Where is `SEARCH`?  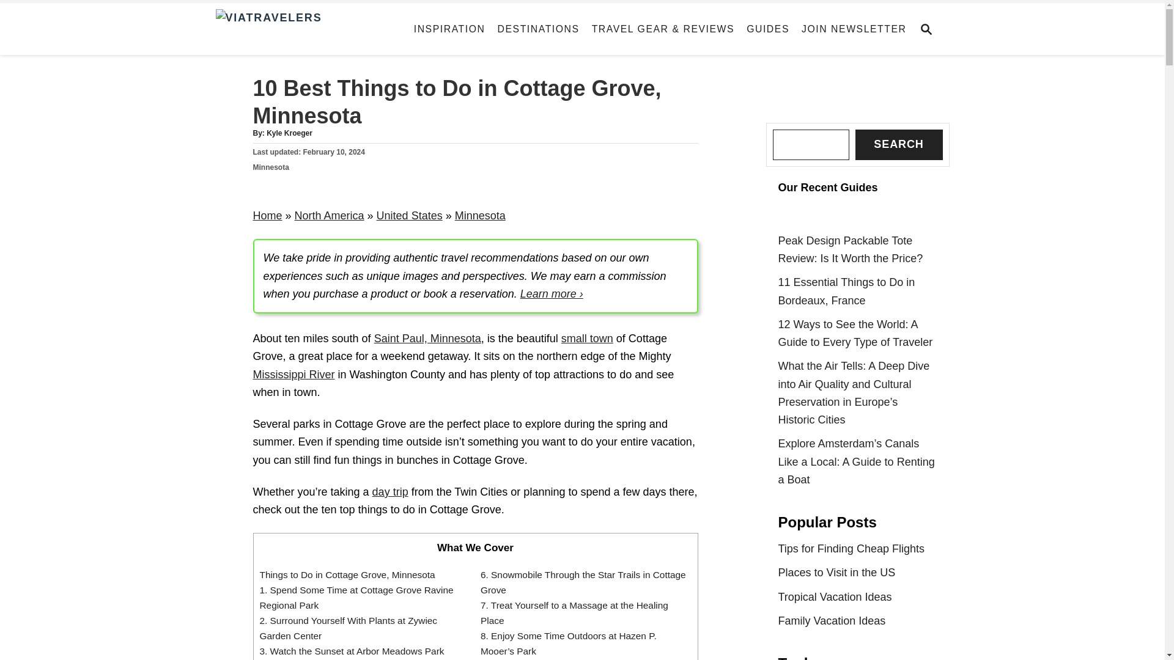
SEARCH is located at coordinates (930, 29).